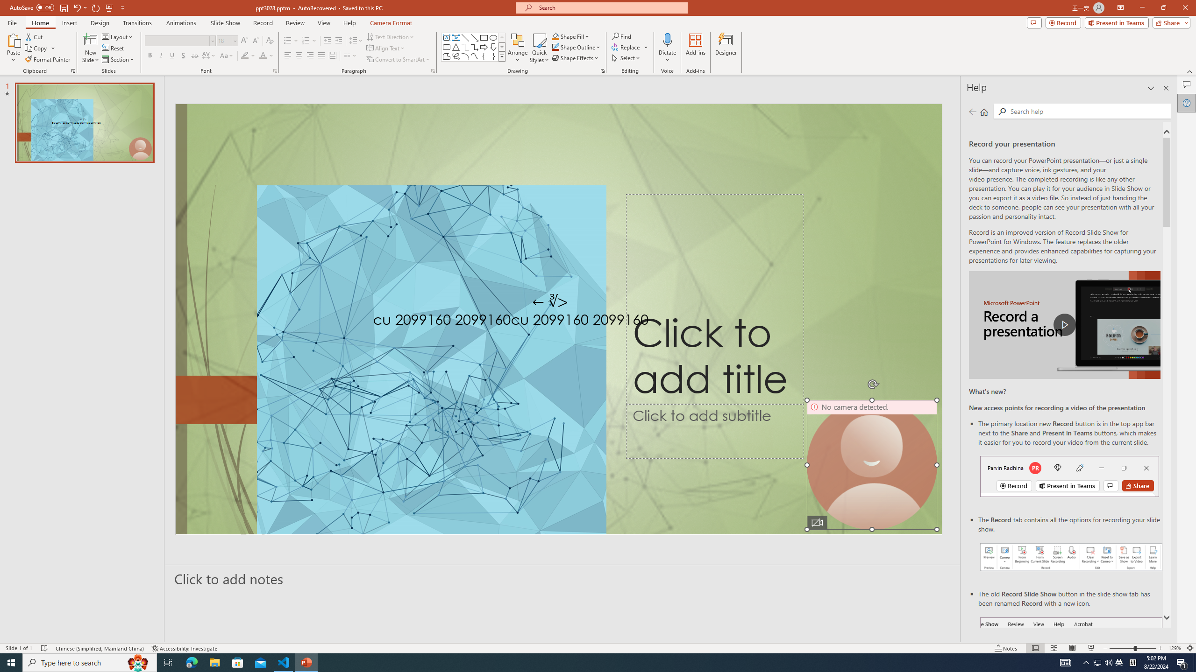 This screenshot has height=672, width=1196. I want to click on Paste, so click(14, 40).